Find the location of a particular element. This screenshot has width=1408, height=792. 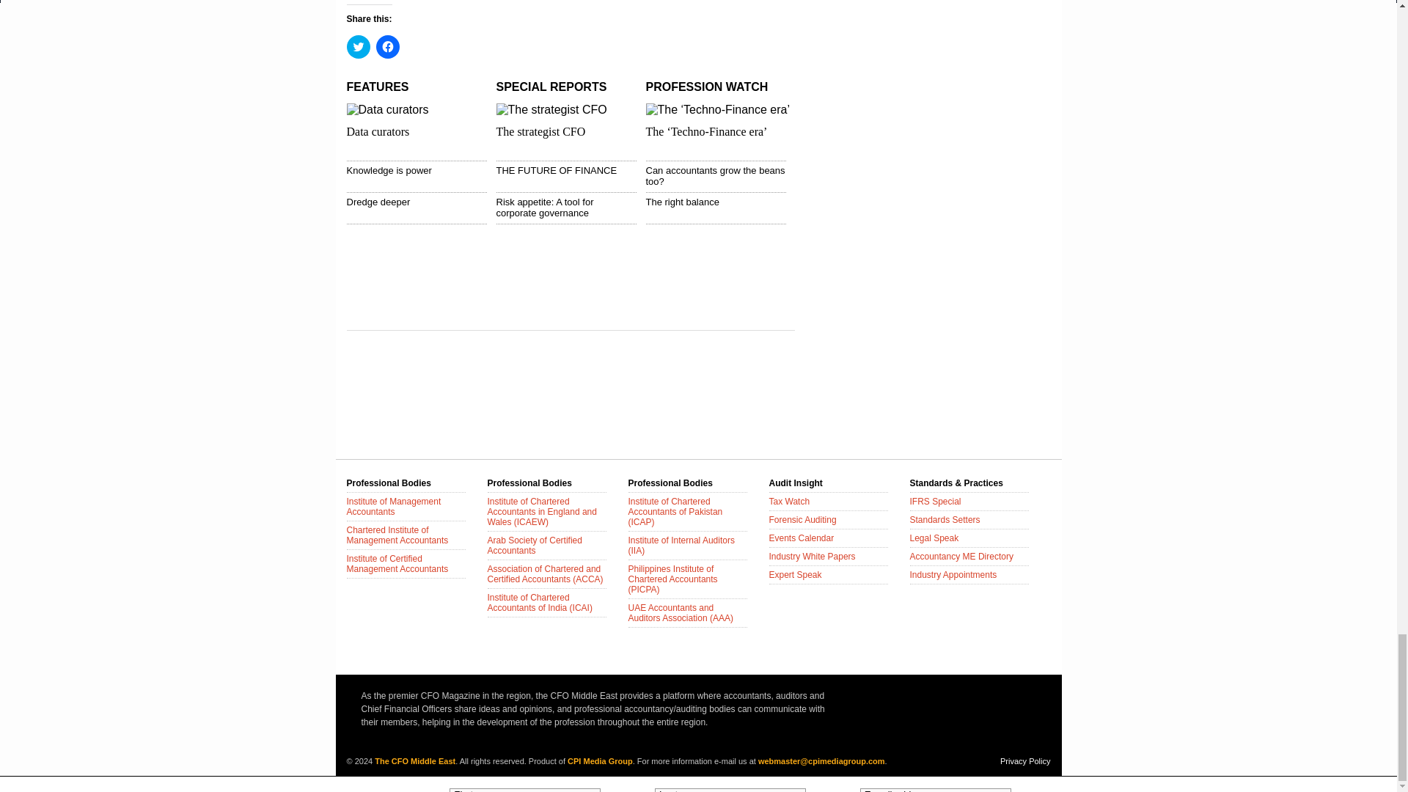

PROFESSION WATCH is located at coordinates (705, 87).